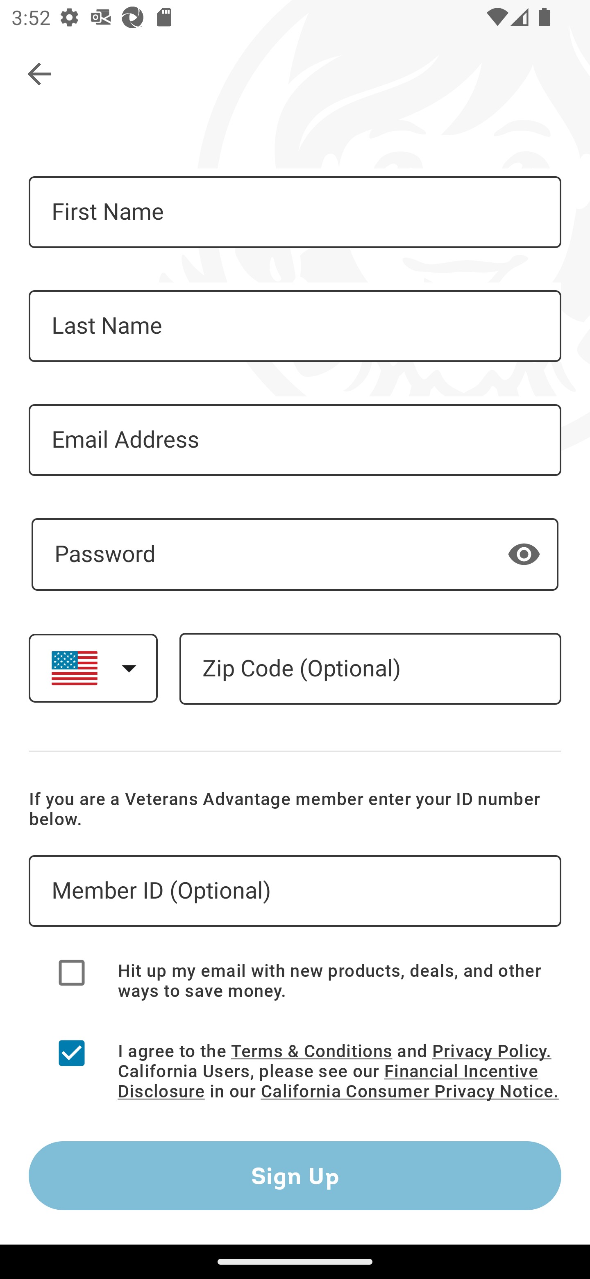  I want to click on Navigate up, so click(40, 75).